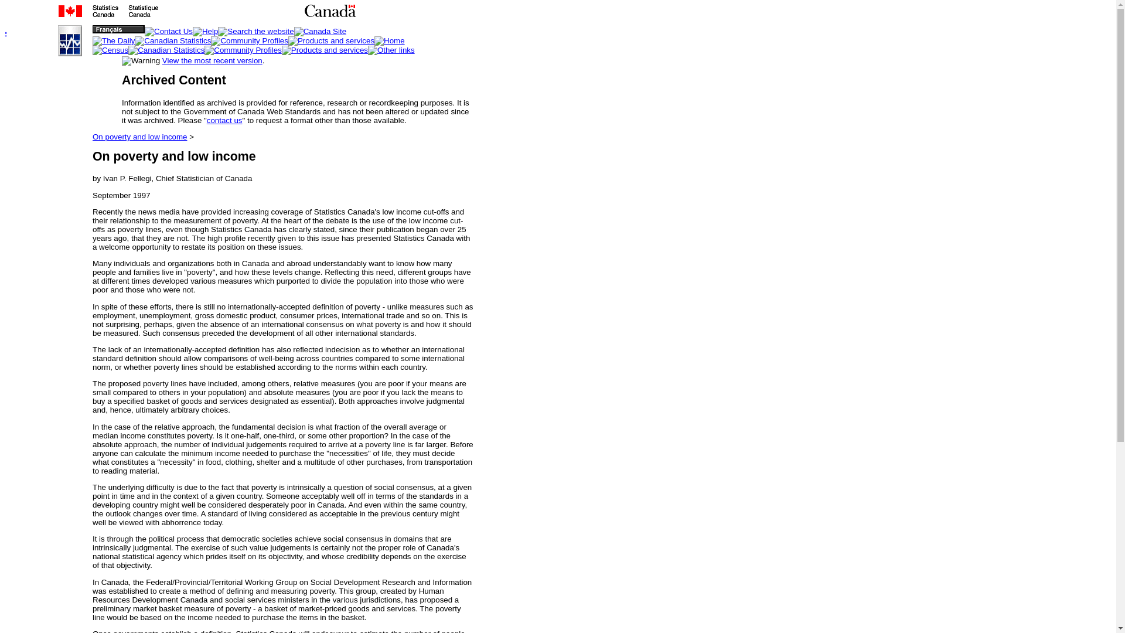 This screenshot has height=633, width=1125. What do you see at coordinates (49, 41) in the screenshot?
I see `Home` at bounding box center [49, 41].